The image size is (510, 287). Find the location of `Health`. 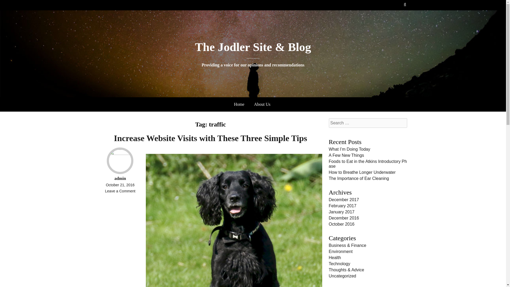

Health is located at coordinates (335, 258).